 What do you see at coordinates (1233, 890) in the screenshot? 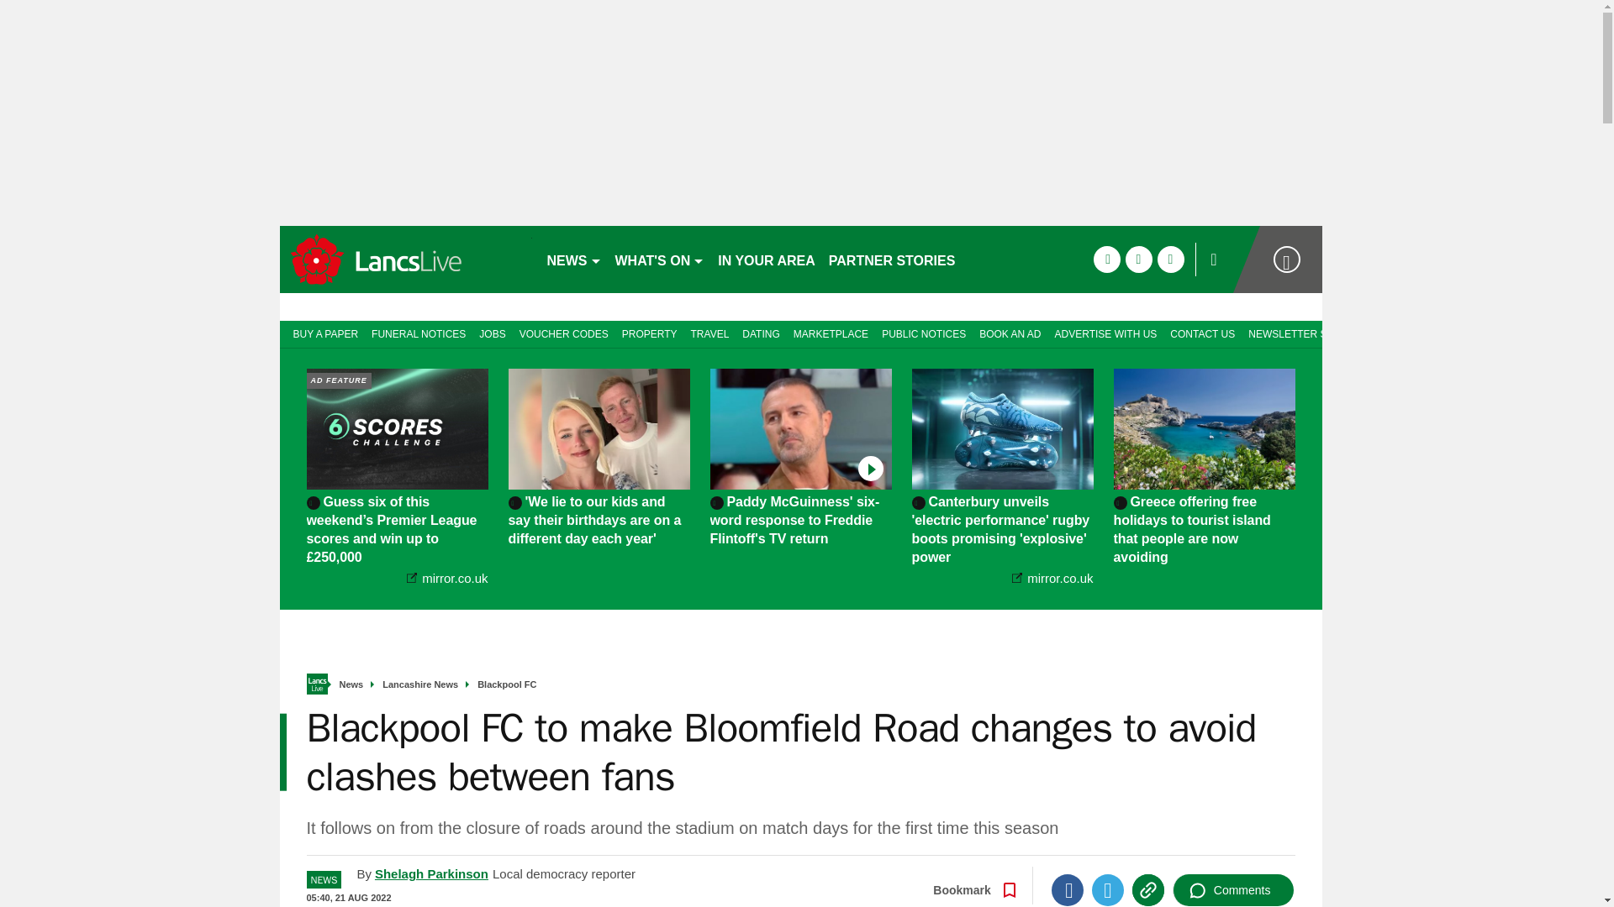
I see `Comments` at bounding box center [1233, 890].